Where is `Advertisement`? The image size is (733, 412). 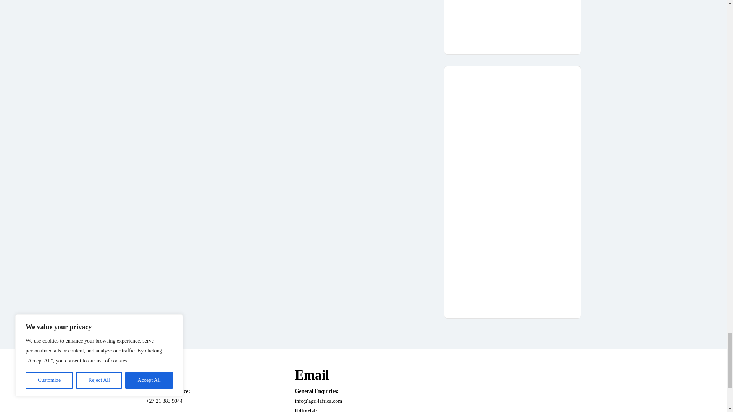 Advertisement is located at coordinates (512, 21).